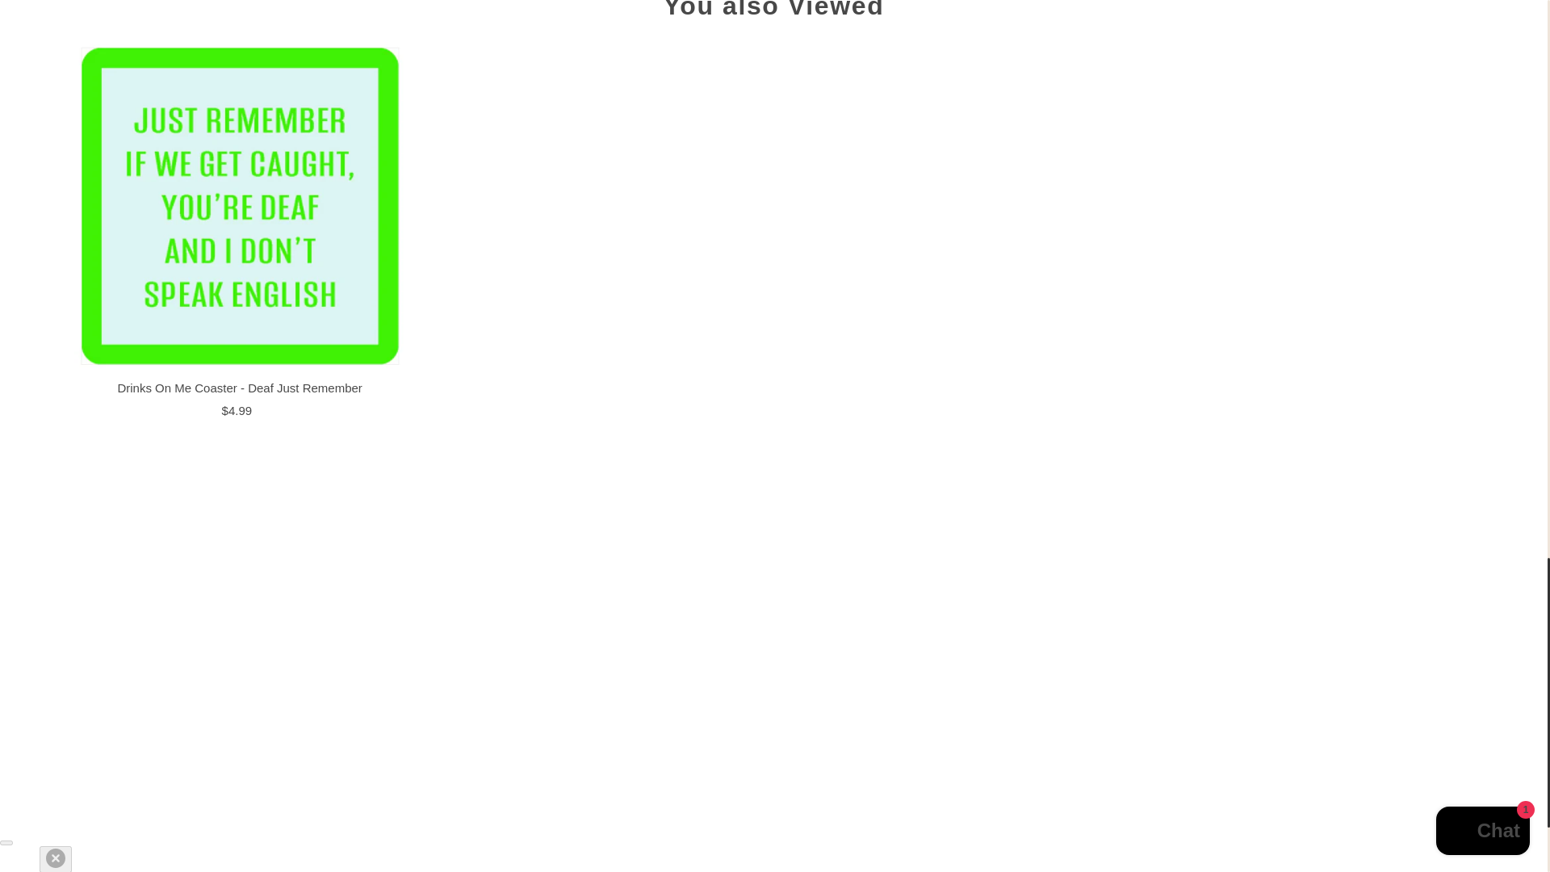  I want to click on Drinks On Me Coaster - Deaf Just Remember, so click(241, 207).